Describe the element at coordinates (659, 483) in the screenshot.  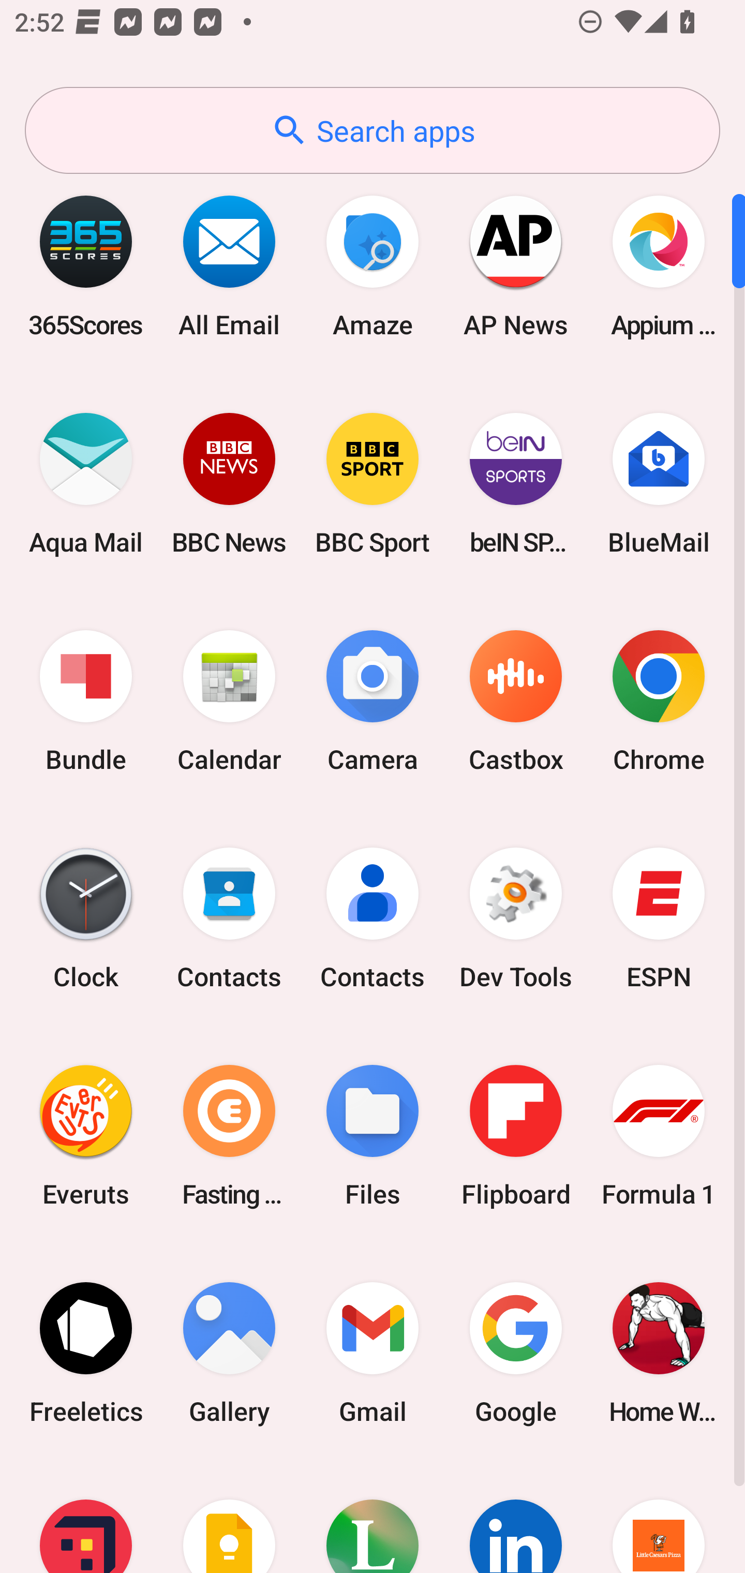
I see `BlueMail` at that location.